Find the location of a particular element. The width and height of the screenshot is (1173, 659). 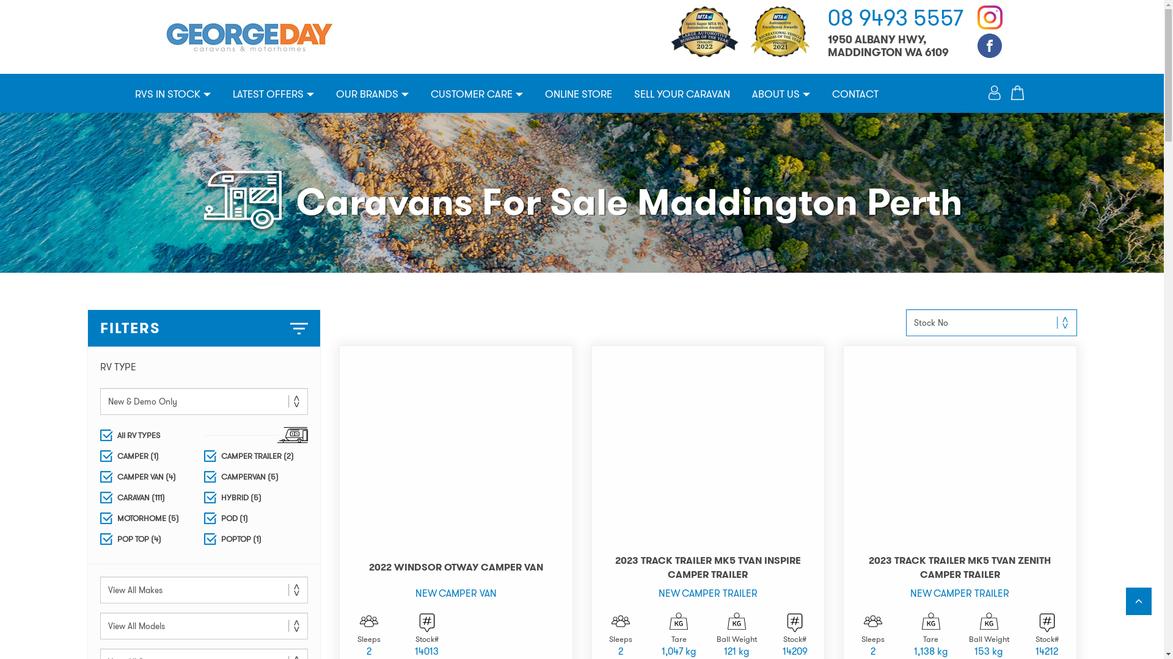

1950 ALBANY HWY,
MADDINGTON WA 6109 is located at coordinates (888, 46).